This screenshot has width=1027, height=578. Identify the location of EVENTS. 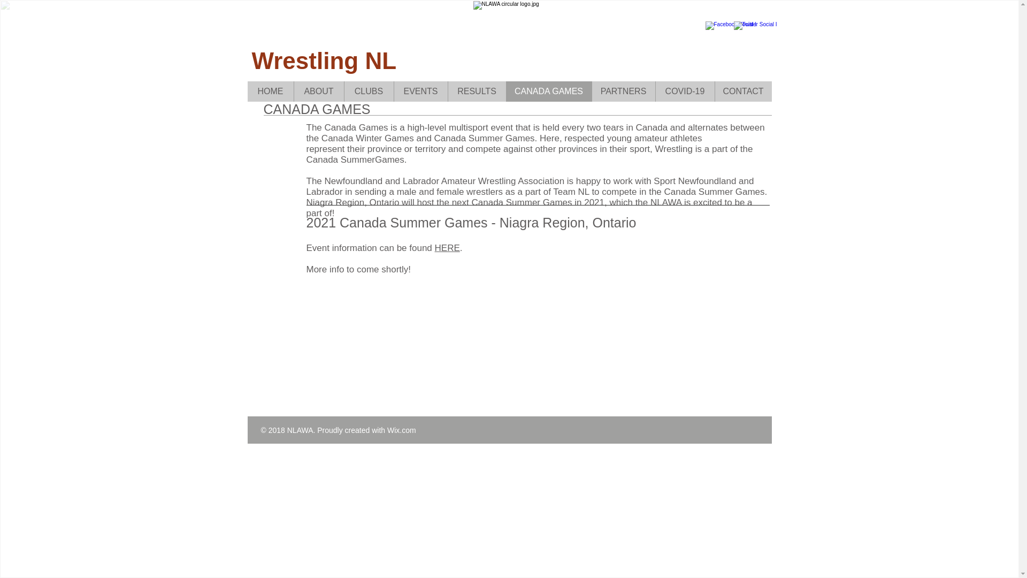
(420, 92).